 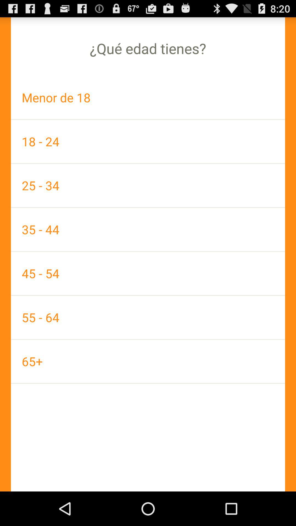 What do you see at coordinates (148, 361) in the screenshot?
I see `flip to the 65+ app` at bounding box center [148, 361].